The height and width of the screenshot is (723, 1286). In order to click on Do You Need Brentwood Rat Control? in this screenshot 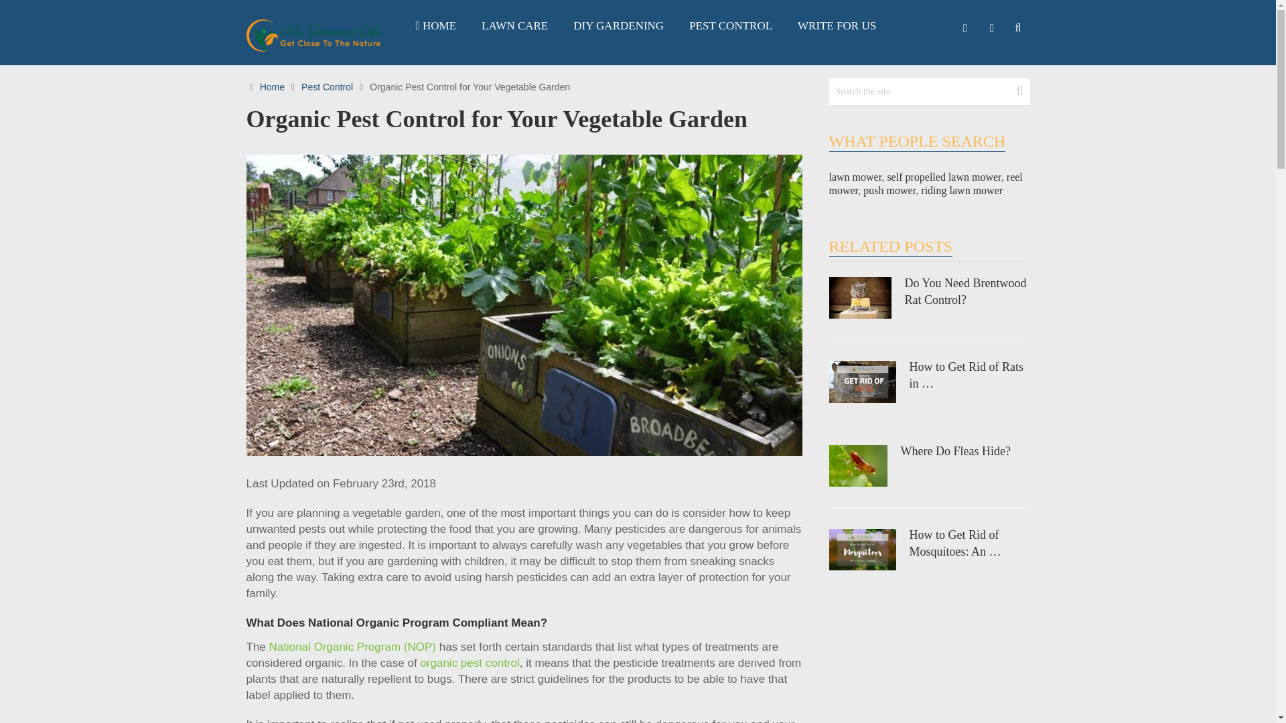, I will do `click(930, 292)`.